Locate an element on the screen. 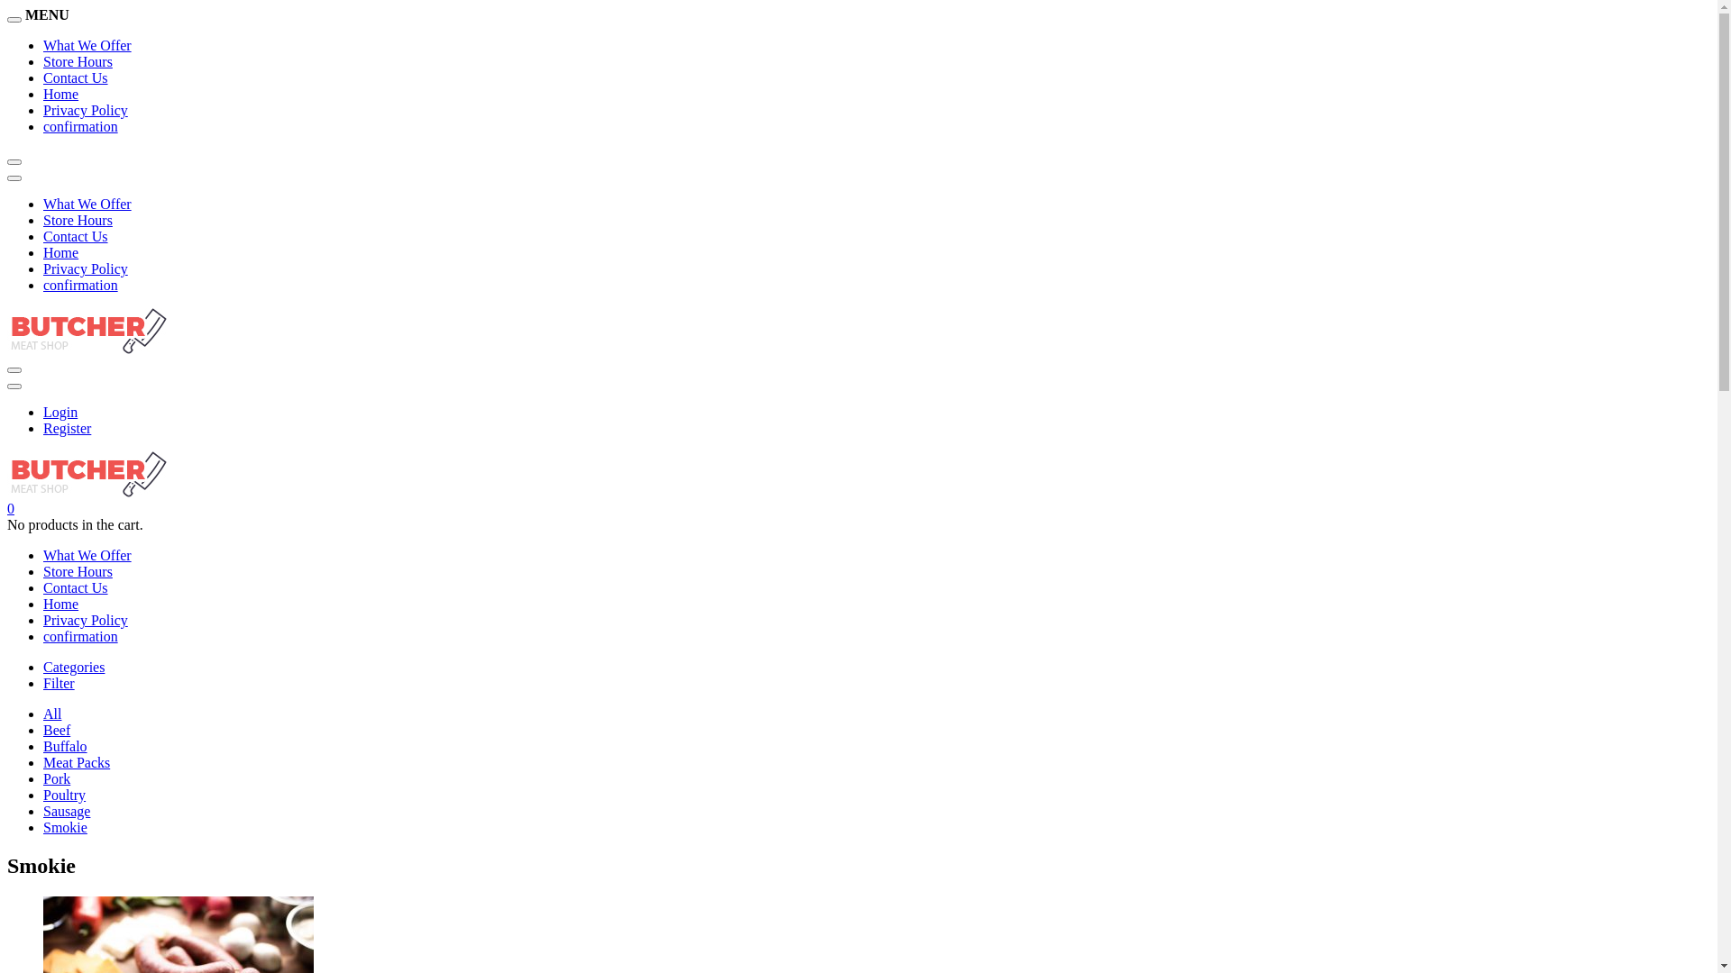 The width and height of the screenshot is (1731, 973). confirmation is located at coordinates (81, 636).